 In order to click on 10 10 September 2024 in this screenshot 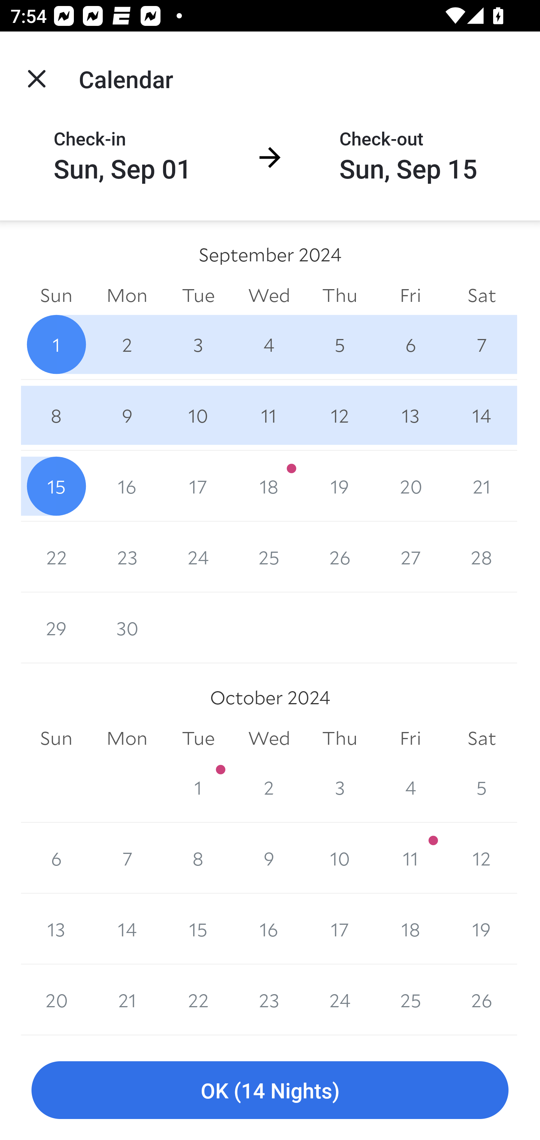, I will do `click(198, 415)`.